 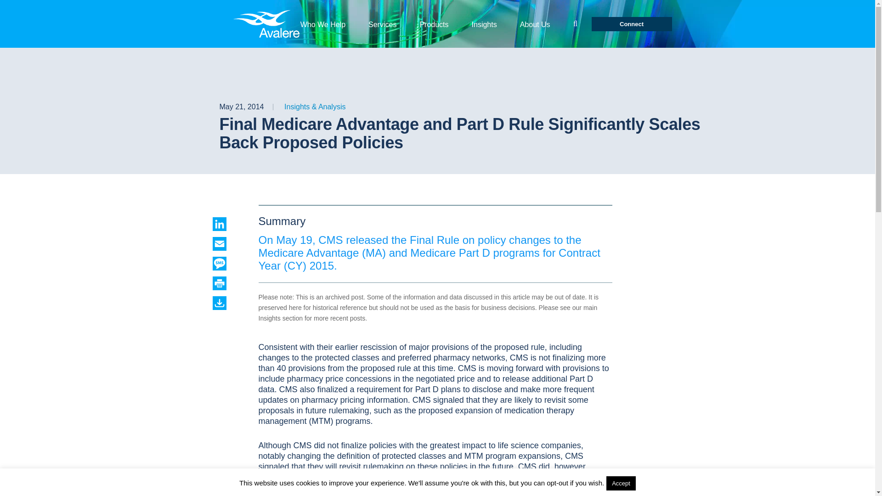 What do you see at coordinates (228, 224) in the screenshot?
I see `LinkedIn` at bounding box center [228, 224].